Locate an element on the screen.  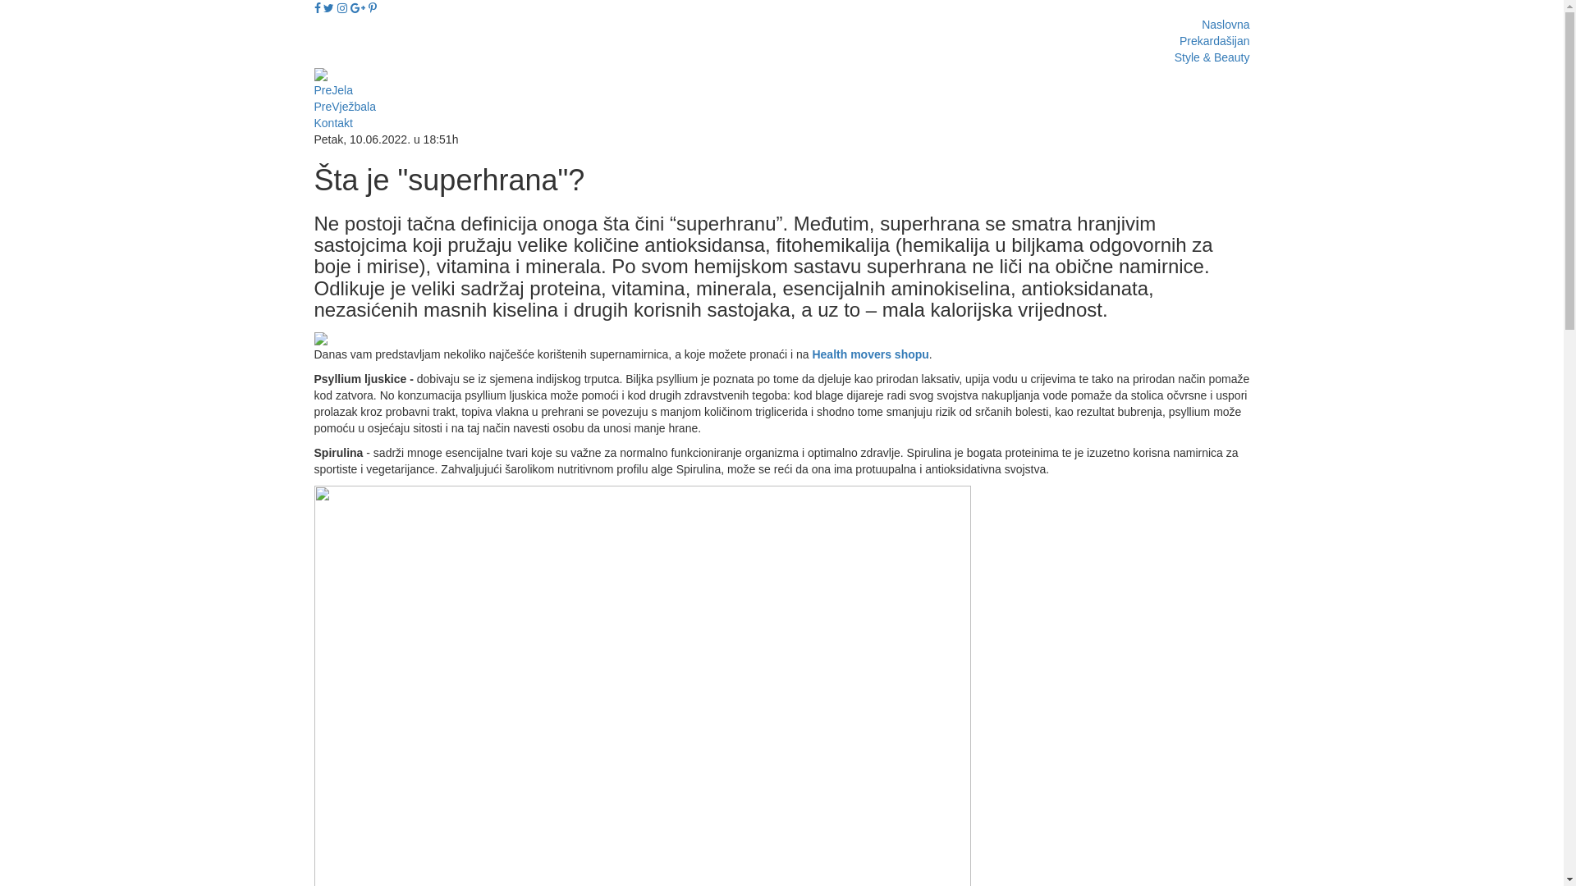
PreJela is located at coordinates (333, 90).